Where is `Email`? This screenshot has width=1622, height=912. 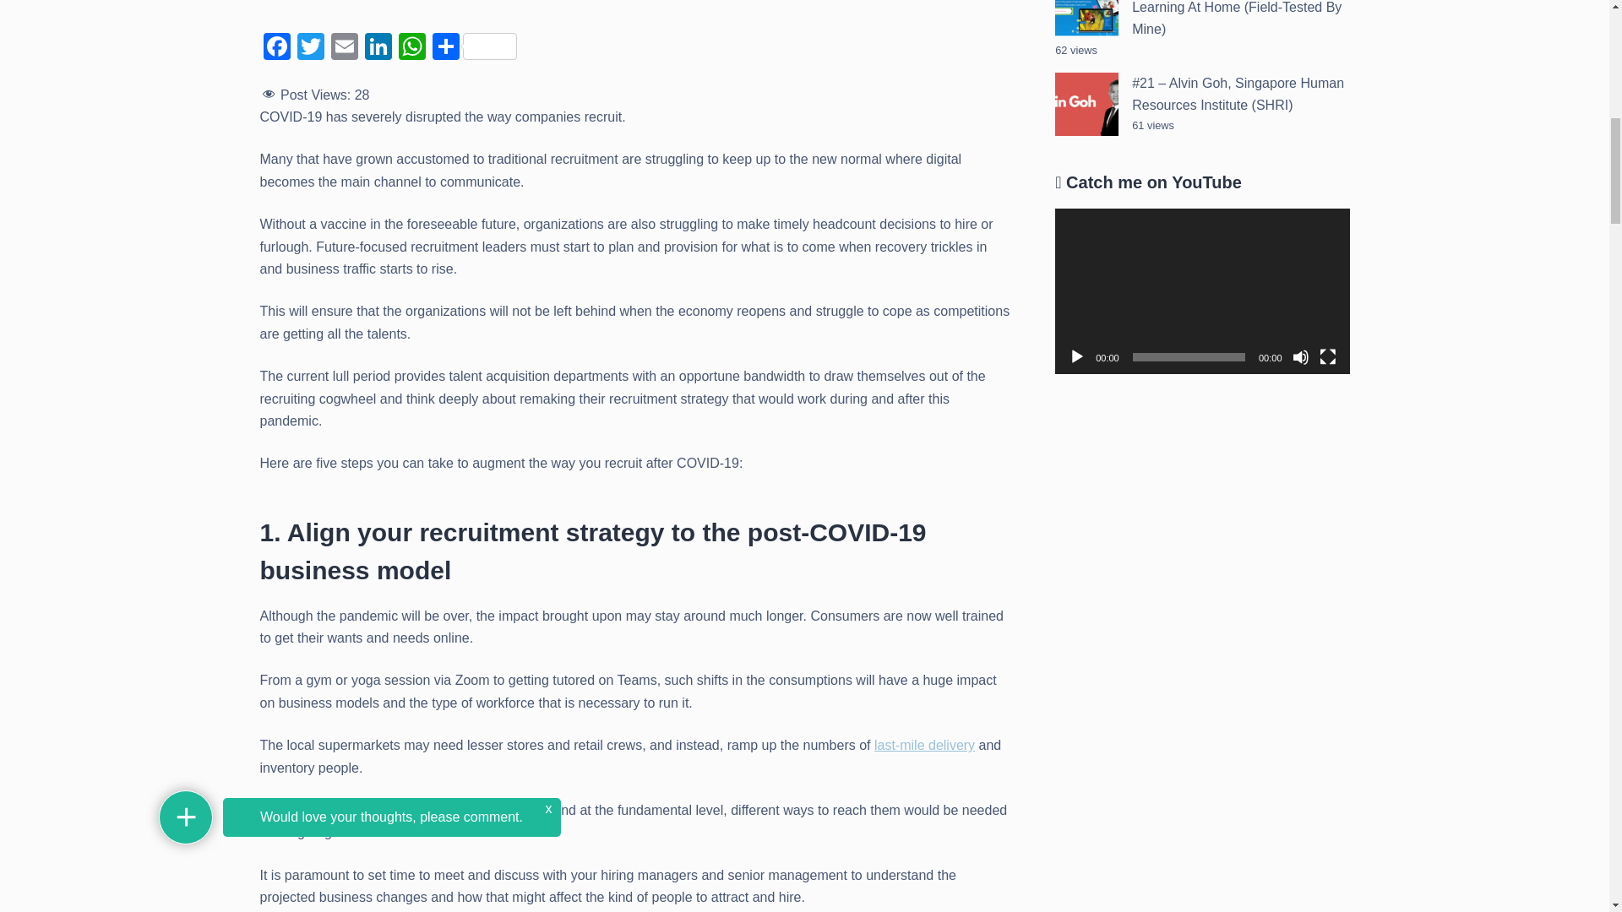 Email is located at coordinates (345, 47).